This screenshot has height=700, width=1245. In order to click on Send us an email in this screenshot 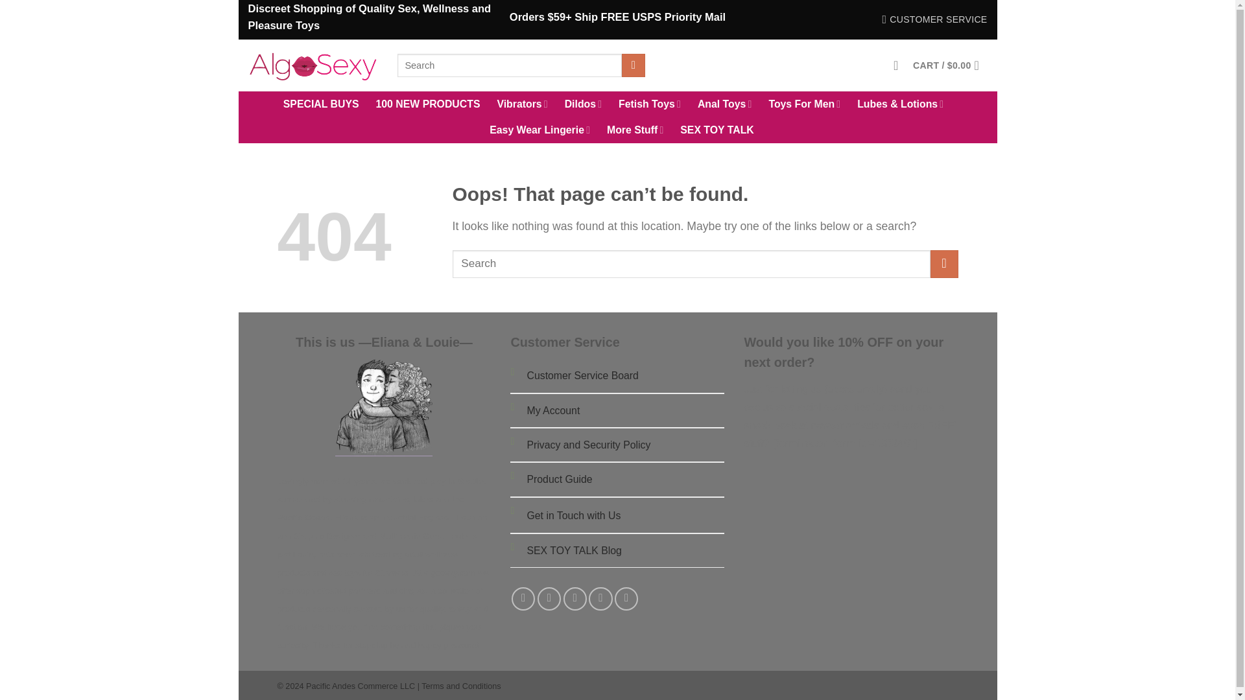, I will do `click(600, 599)`.